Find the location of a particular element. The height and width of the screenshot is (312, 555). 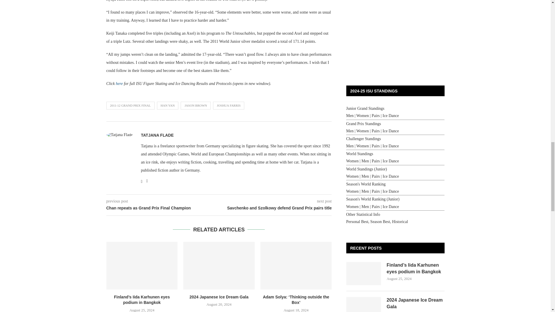

Author Tatjana Flade is located at coordinates (157, 135).